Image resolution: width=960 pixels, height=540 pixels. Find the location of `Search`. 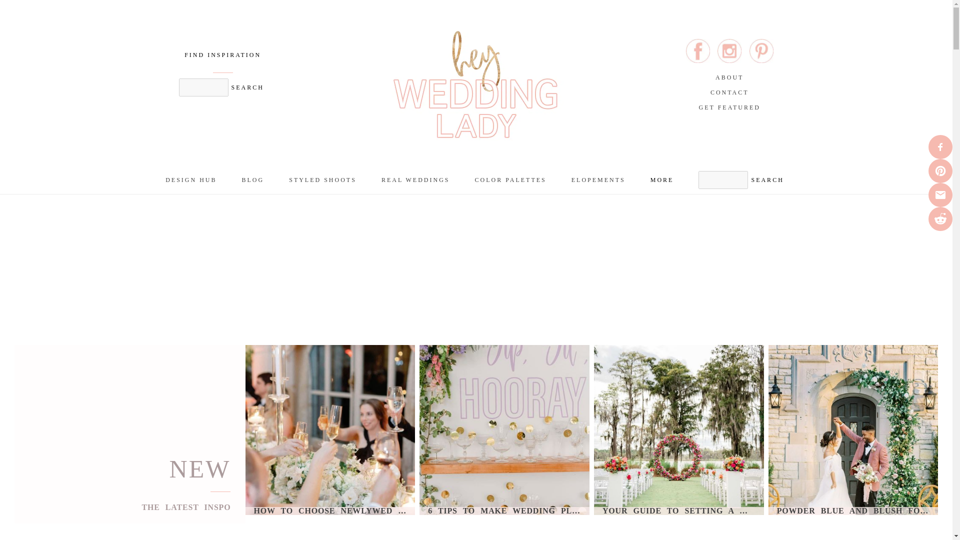

Search is located at coordinates (247, 87).